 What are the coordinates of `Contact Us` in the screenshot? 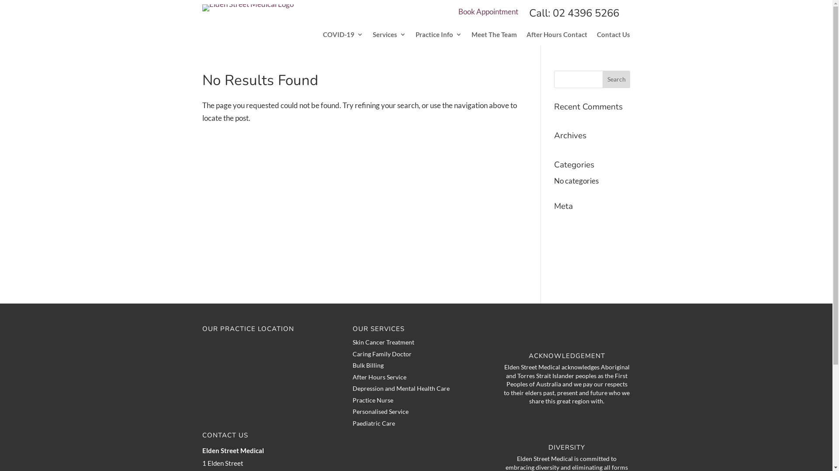 It's located at (614, 36).